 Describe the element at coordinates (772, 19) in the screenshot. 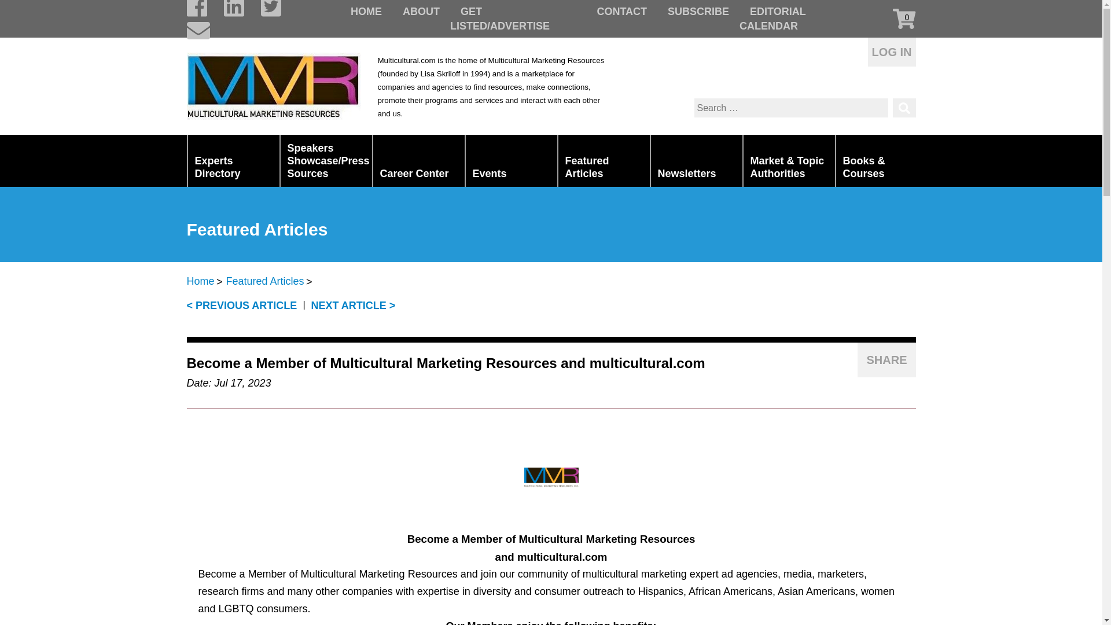

I see `EDITORIAL CALENDAR` at that location.